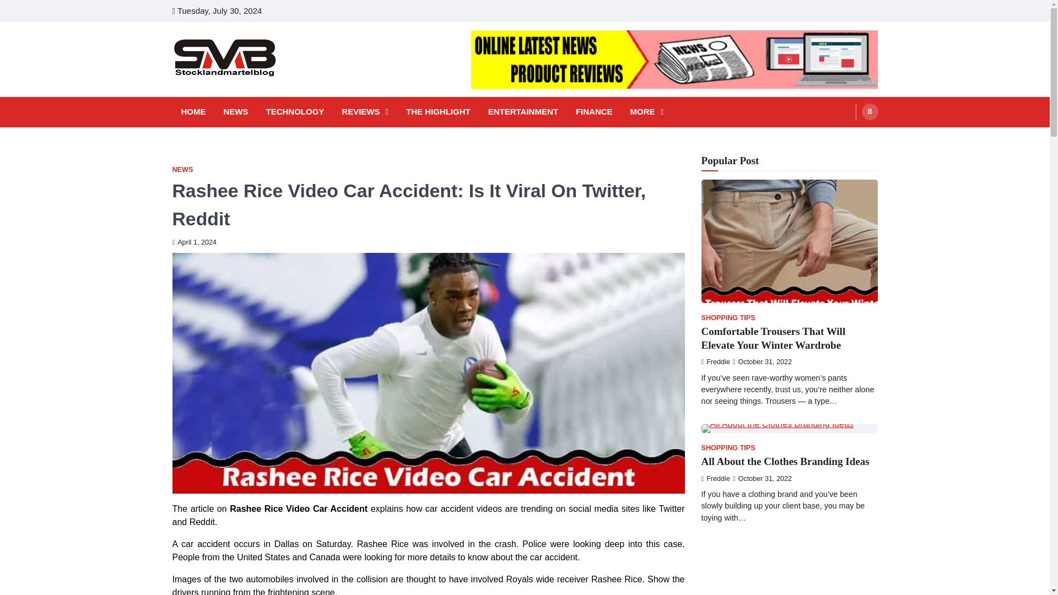  Describe the element at coordinates (870, 111) in the screenshot. I see `Search` at that location.